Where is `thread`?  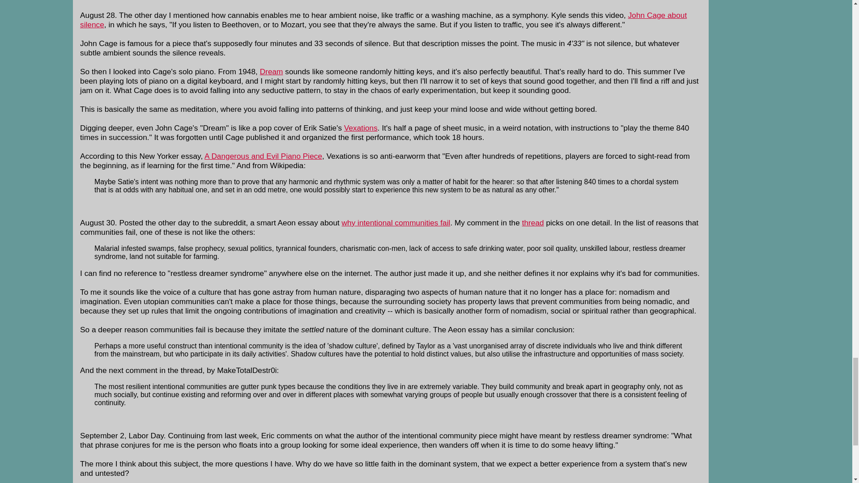 thread is located at coordinates (533, 223).